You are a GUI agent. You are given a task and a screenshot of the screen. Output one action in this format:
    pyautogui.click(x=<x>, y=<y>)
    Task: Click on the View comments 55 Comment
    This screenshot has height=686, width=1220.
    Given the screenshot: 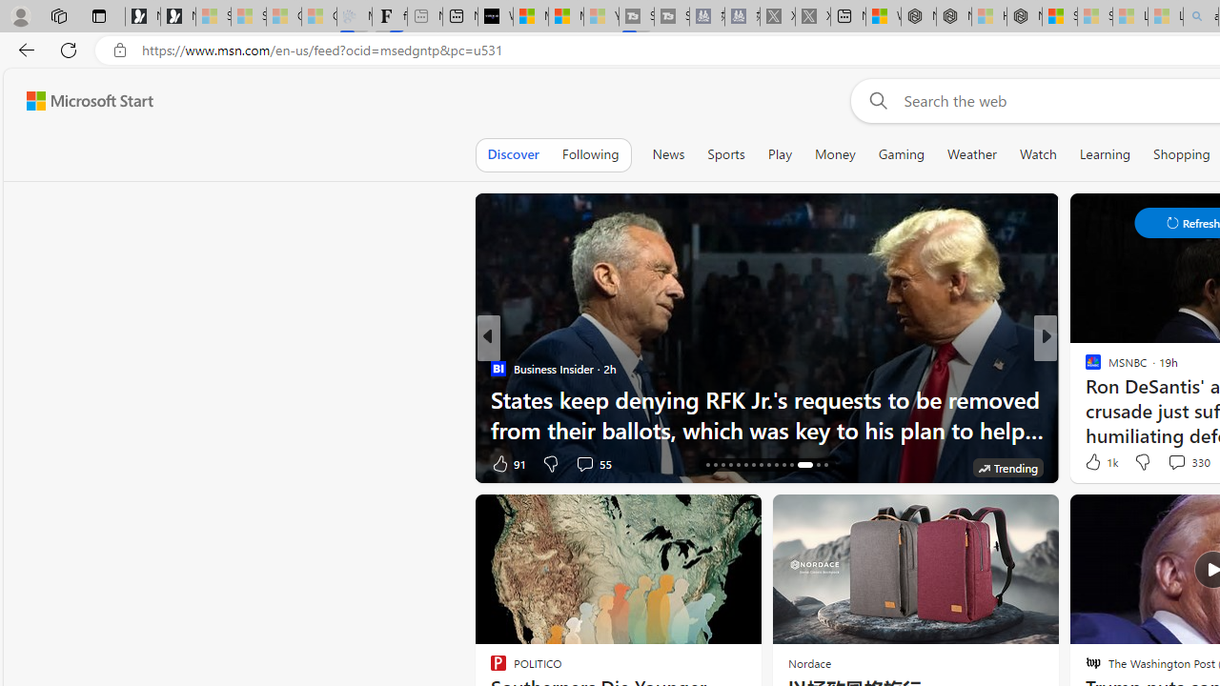 What is the action you would take?
    pyautogui.click(x=593, y=463)
    